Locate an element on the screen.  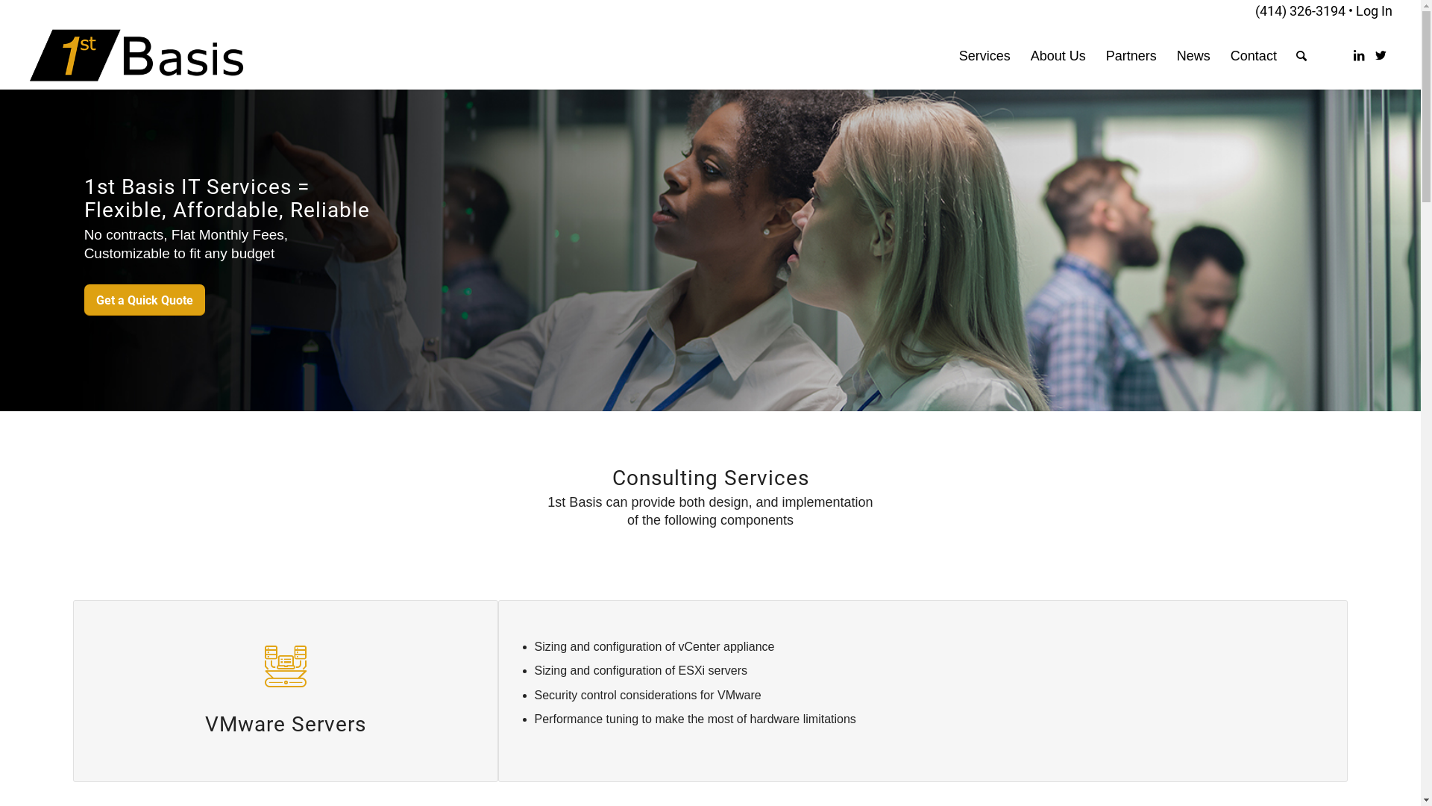
About Us is located at coordinates (1058, 56).